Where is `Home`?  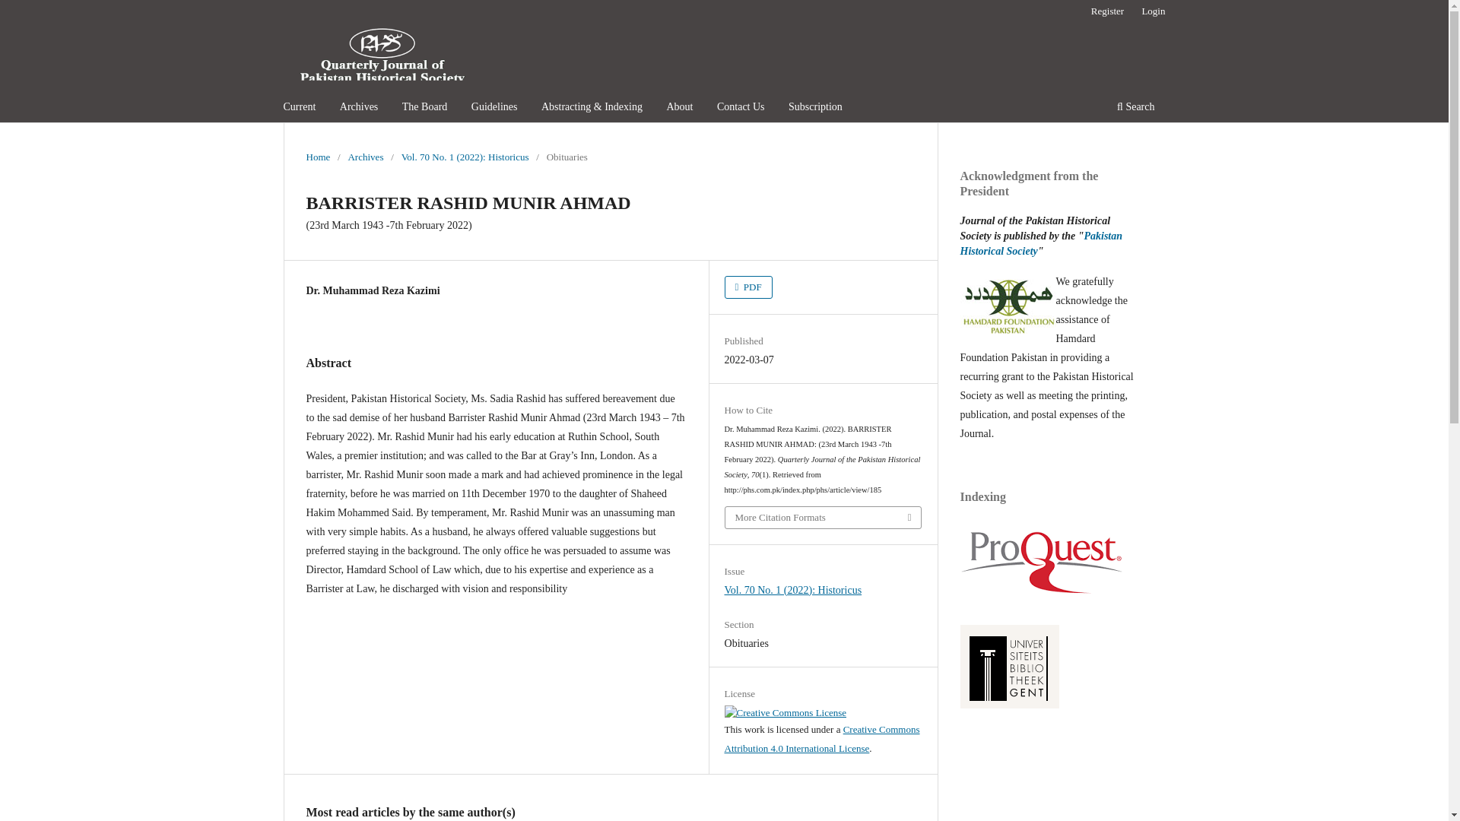
Home is located at coordinates (317, 157).